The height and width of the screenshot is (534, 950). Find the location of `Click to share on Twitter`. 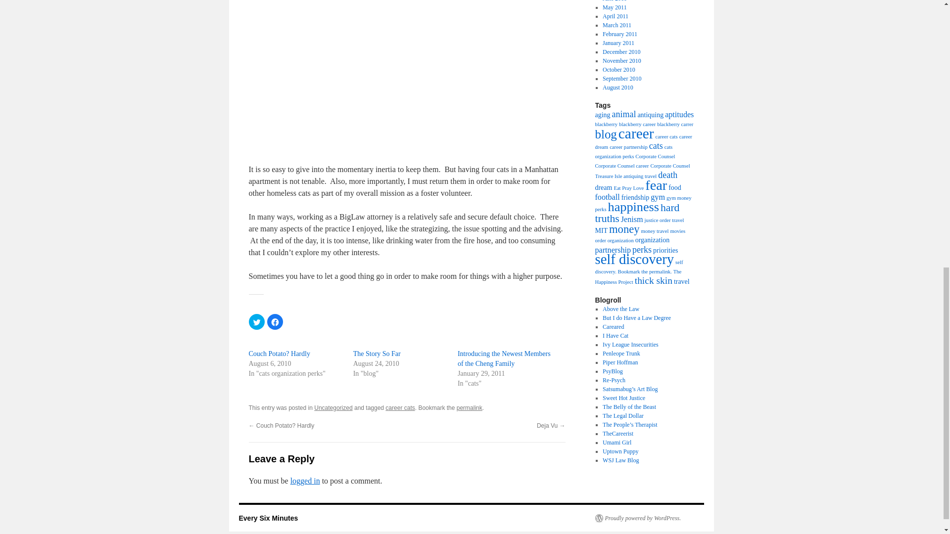

Click to share on Twitter is located at coordinates (256, 322).